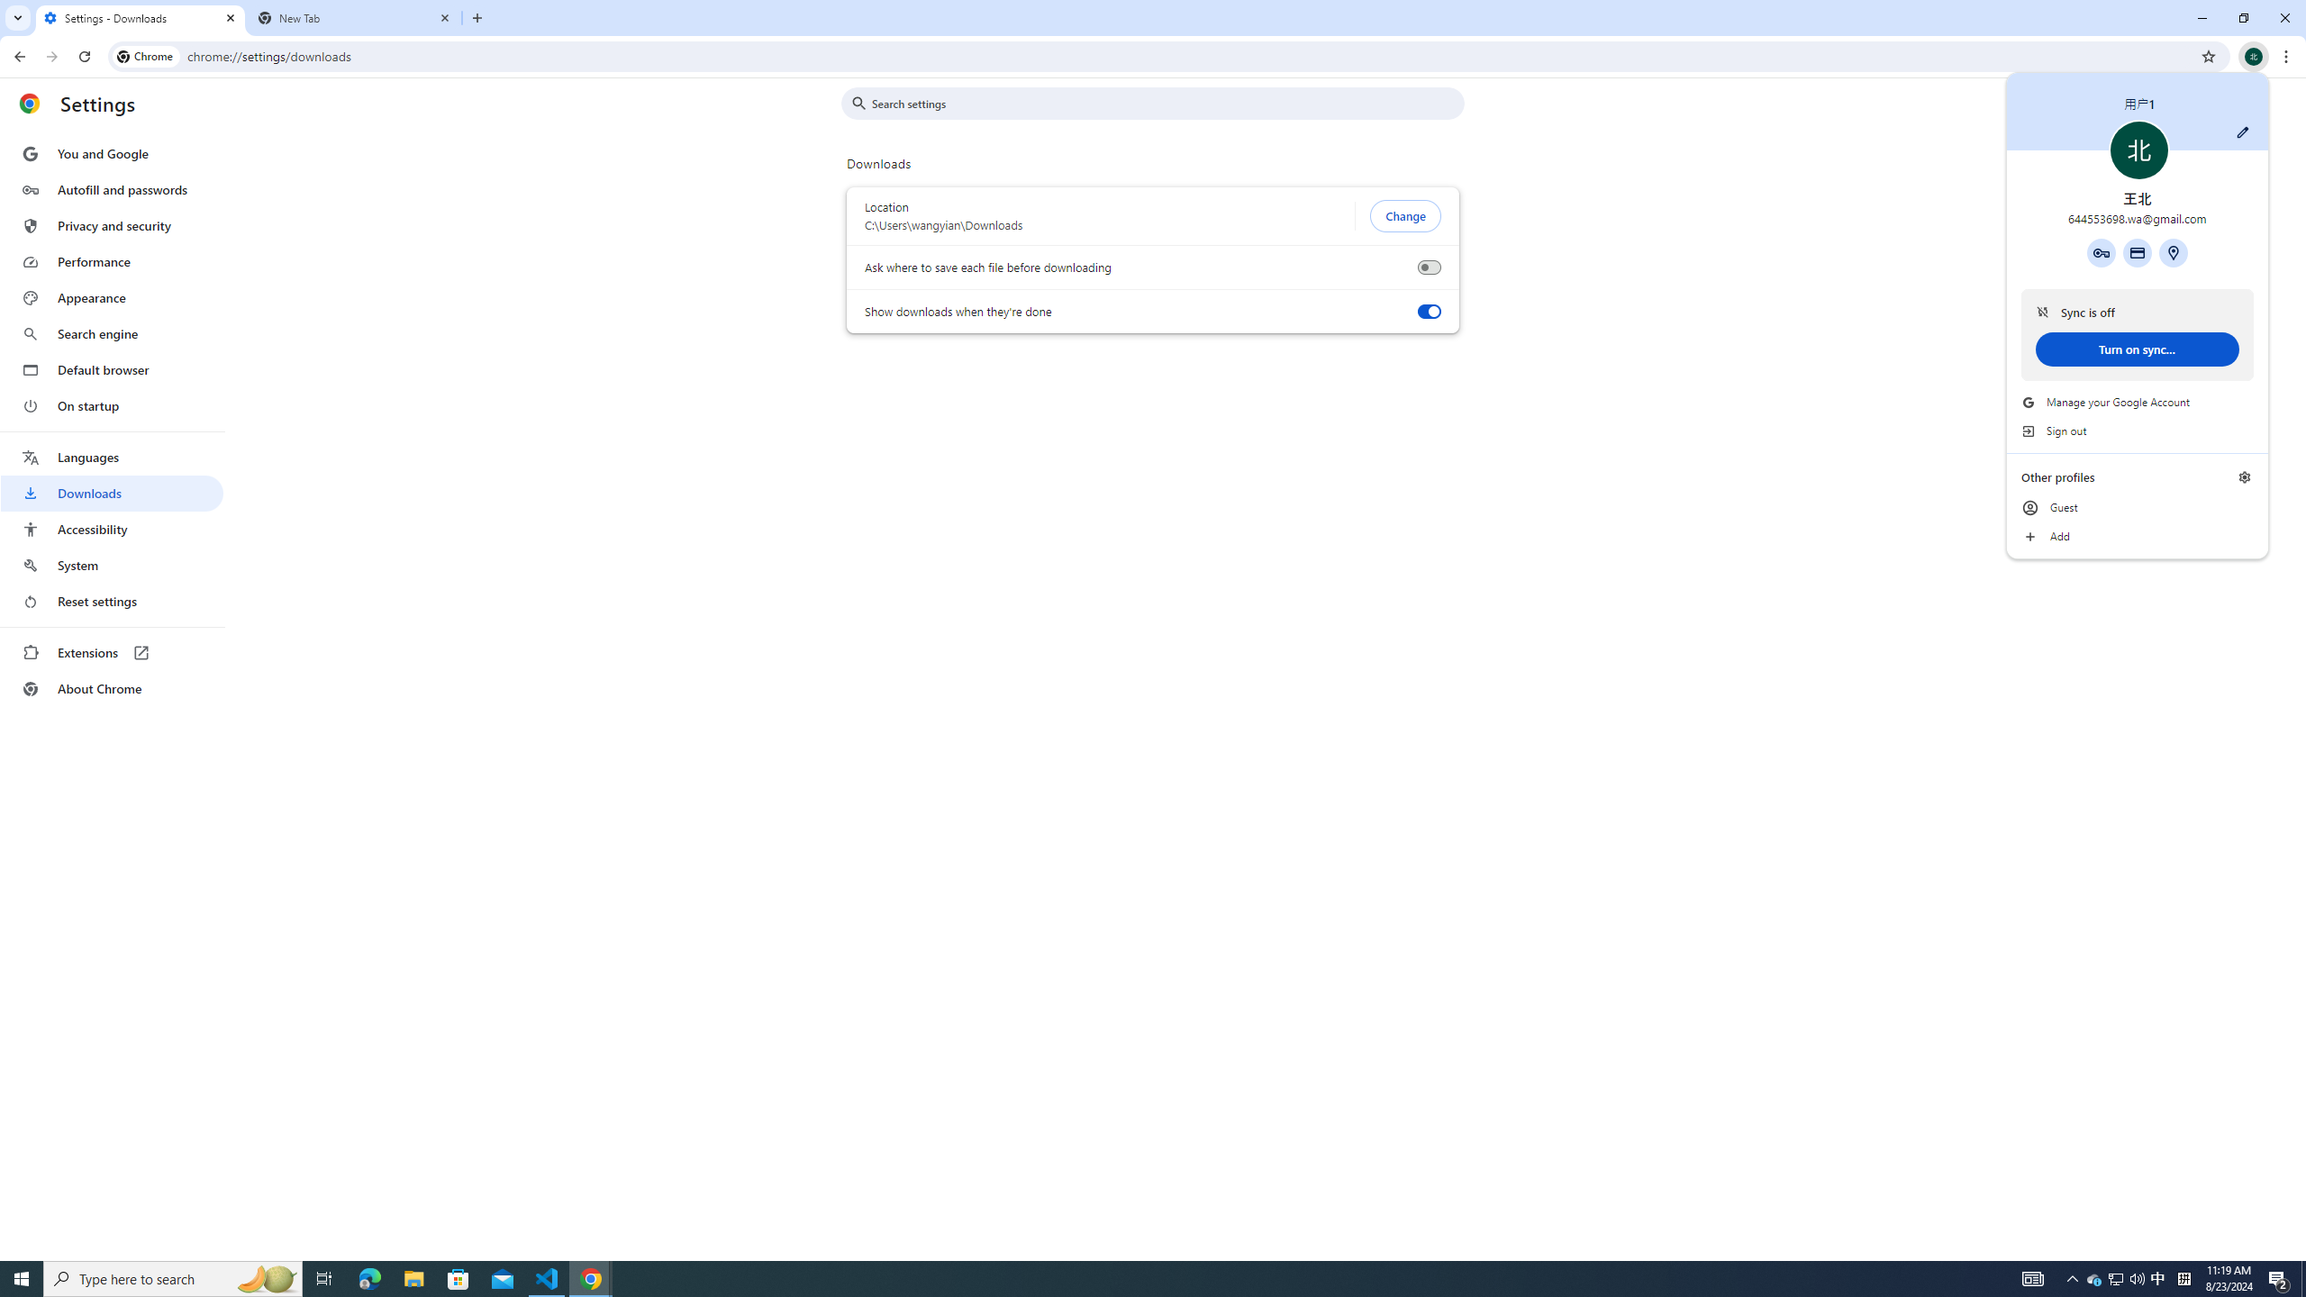 Image resolution: width=2306 pixels, height=1297 pixels. I want to click on Addresses and more, so click(2115, 1279).